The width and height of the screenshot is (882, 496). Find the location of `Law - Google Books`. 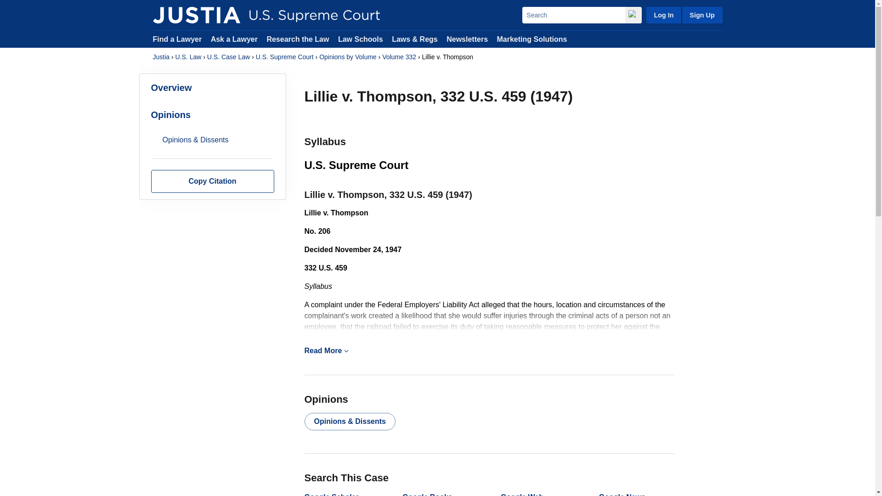

Law - Google Books is located at coordinates (427, 494).